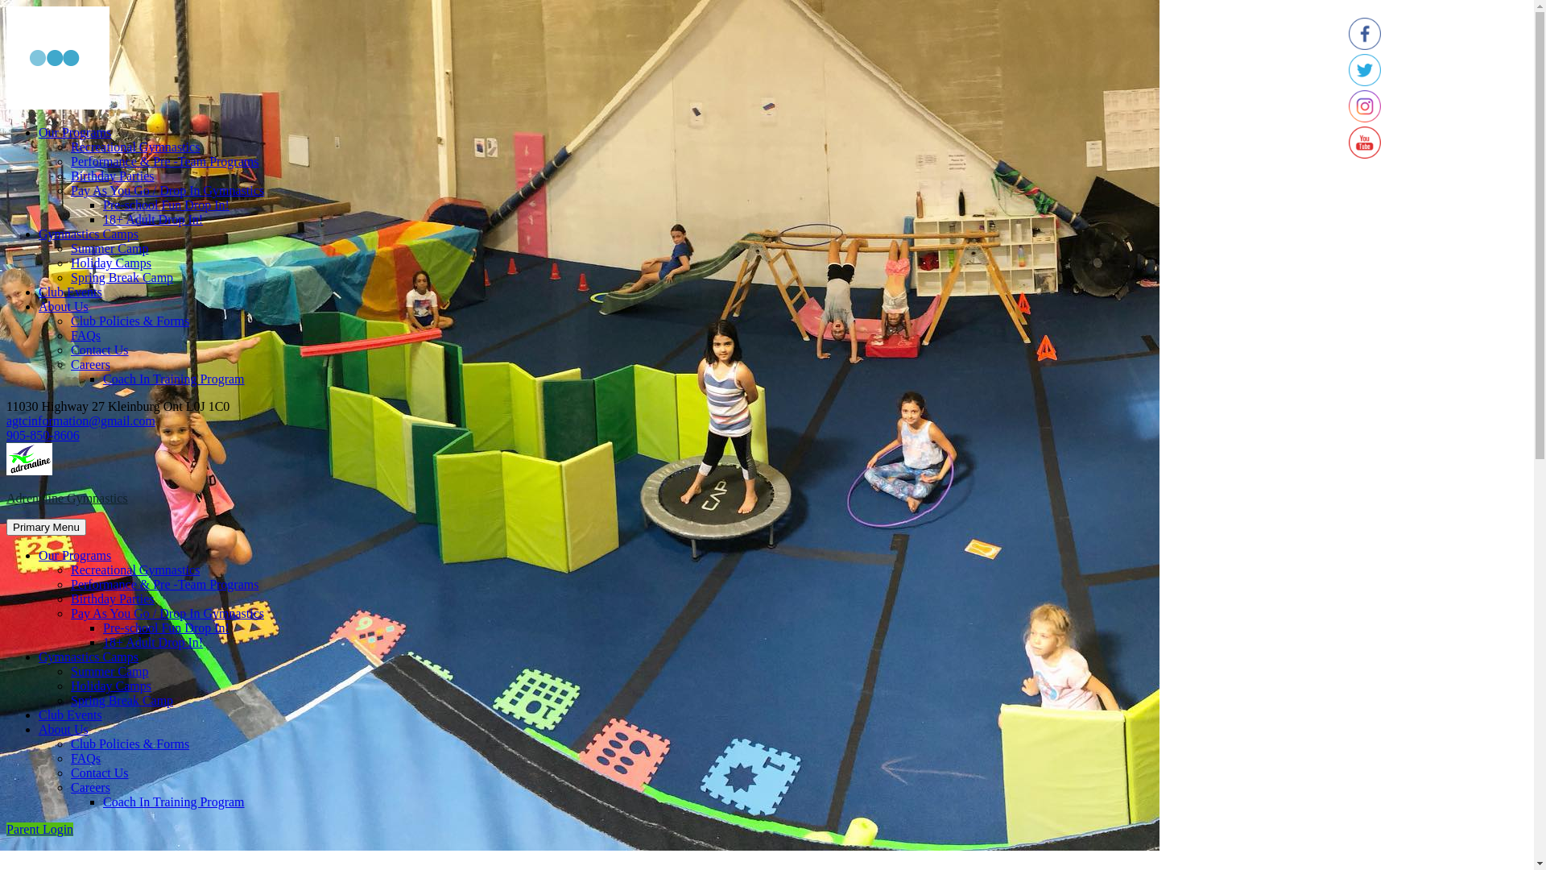 The width and height of the screenshot is (1546, 870). Describe the element at coordinates (1365, 106) in the screenshot. I see `Instagram` at that location.